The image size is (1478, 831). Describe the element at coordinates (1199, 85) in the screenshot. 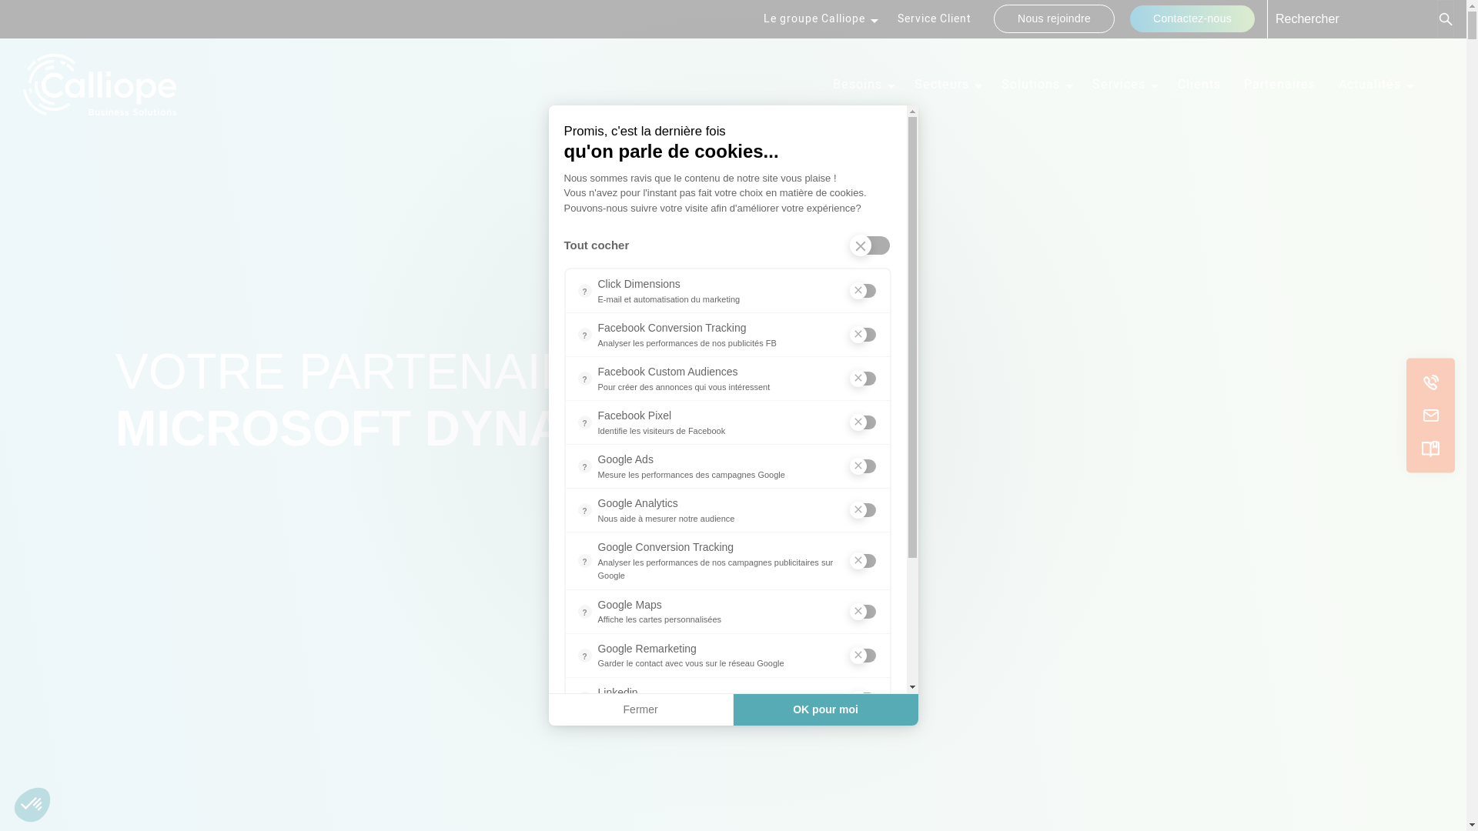

I see `Clients` at that location.